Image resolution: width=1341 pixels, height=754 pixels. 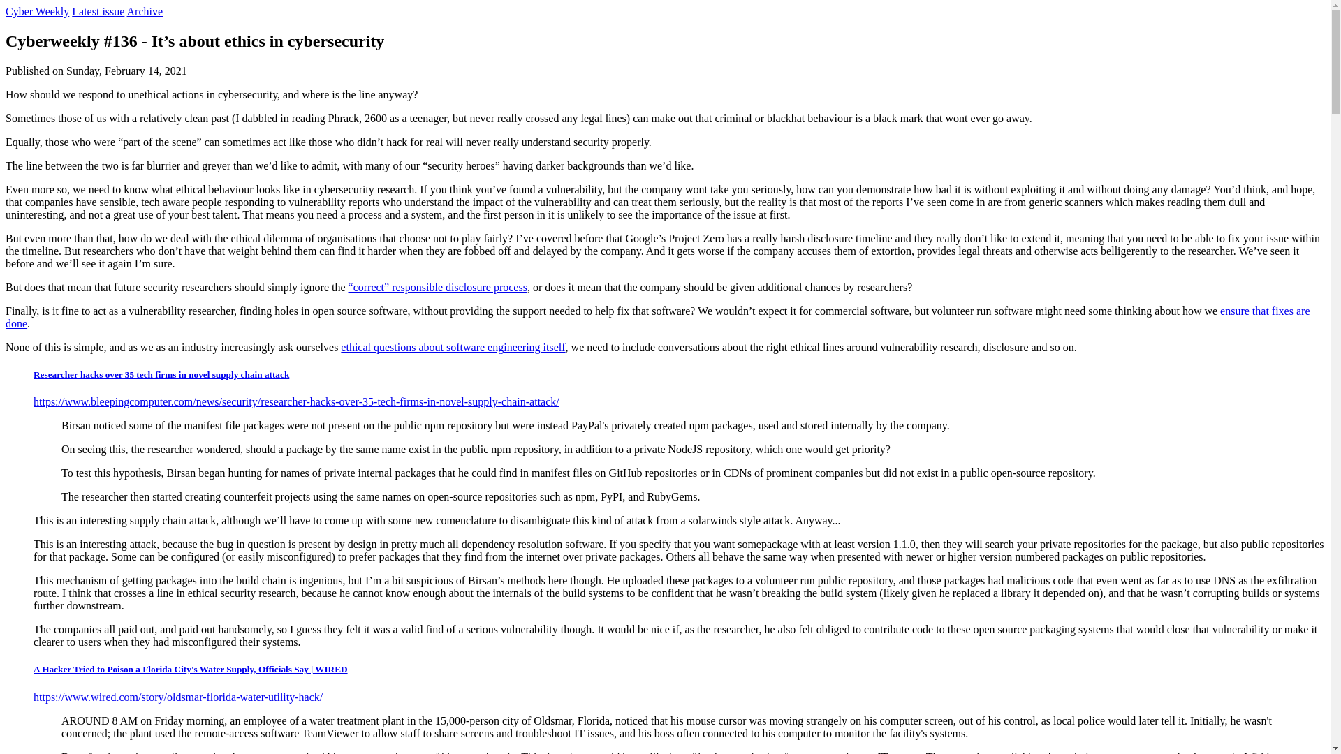 What do you see at coordinates (37, 11) in the screenshot?
I see `Cyber Weekly` at bounding box center [37, 11].